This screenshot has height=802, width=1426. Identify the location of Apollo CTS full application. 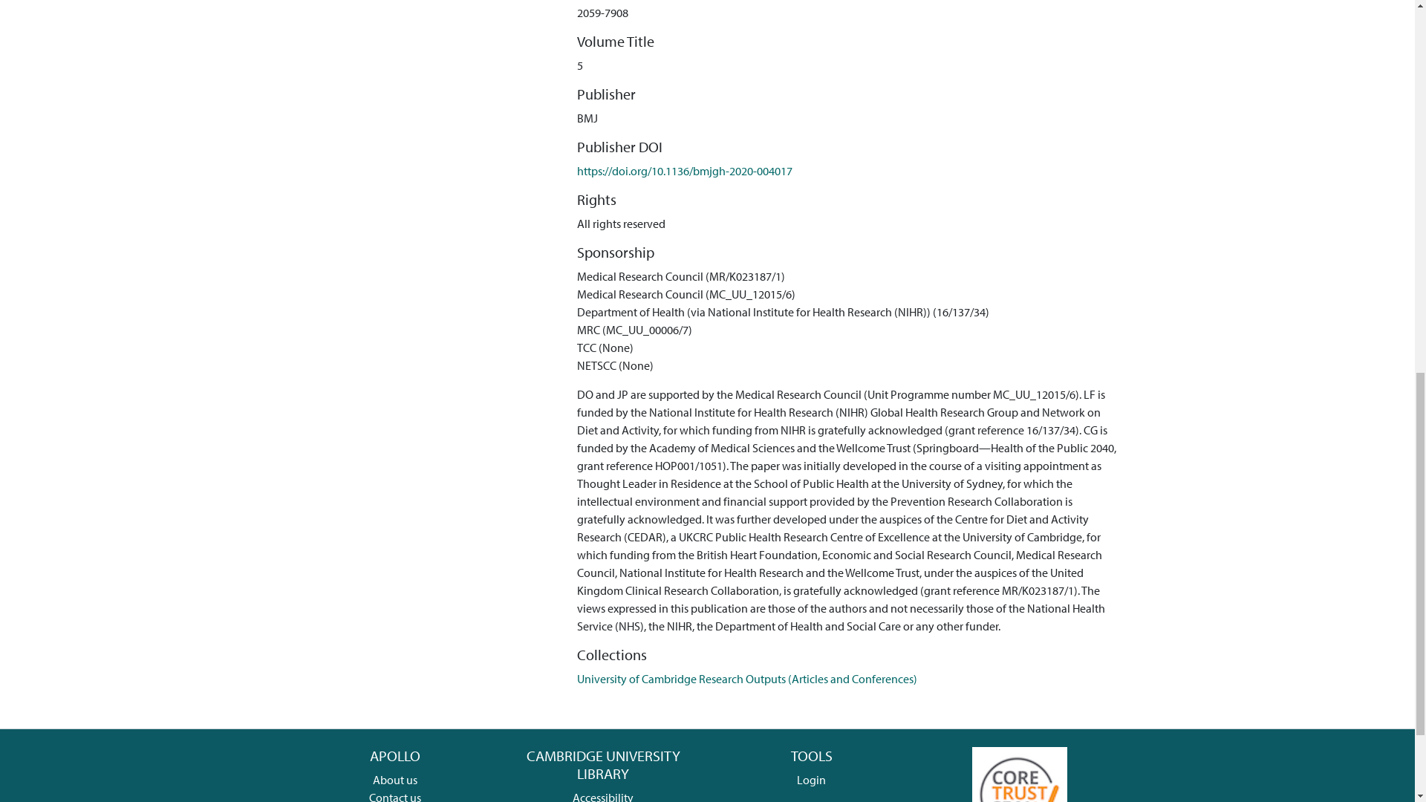
(1019, 793).